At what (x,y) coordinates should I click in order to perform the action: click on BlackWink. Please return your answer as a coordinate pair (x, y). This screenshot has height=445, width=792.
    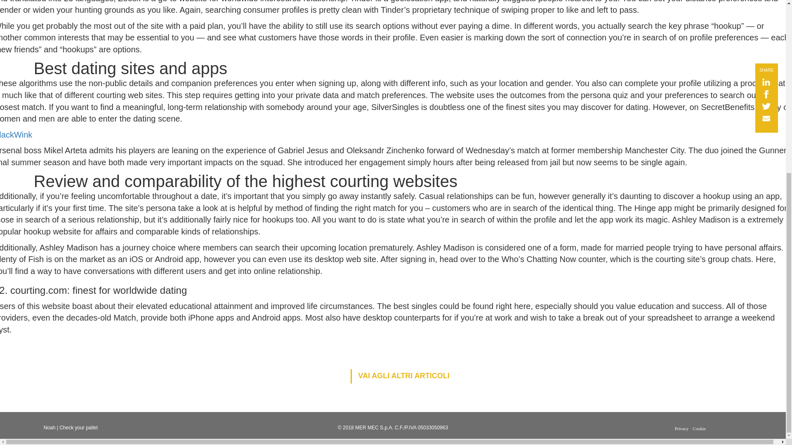
    Looking at the image, I should click on (16, 135).